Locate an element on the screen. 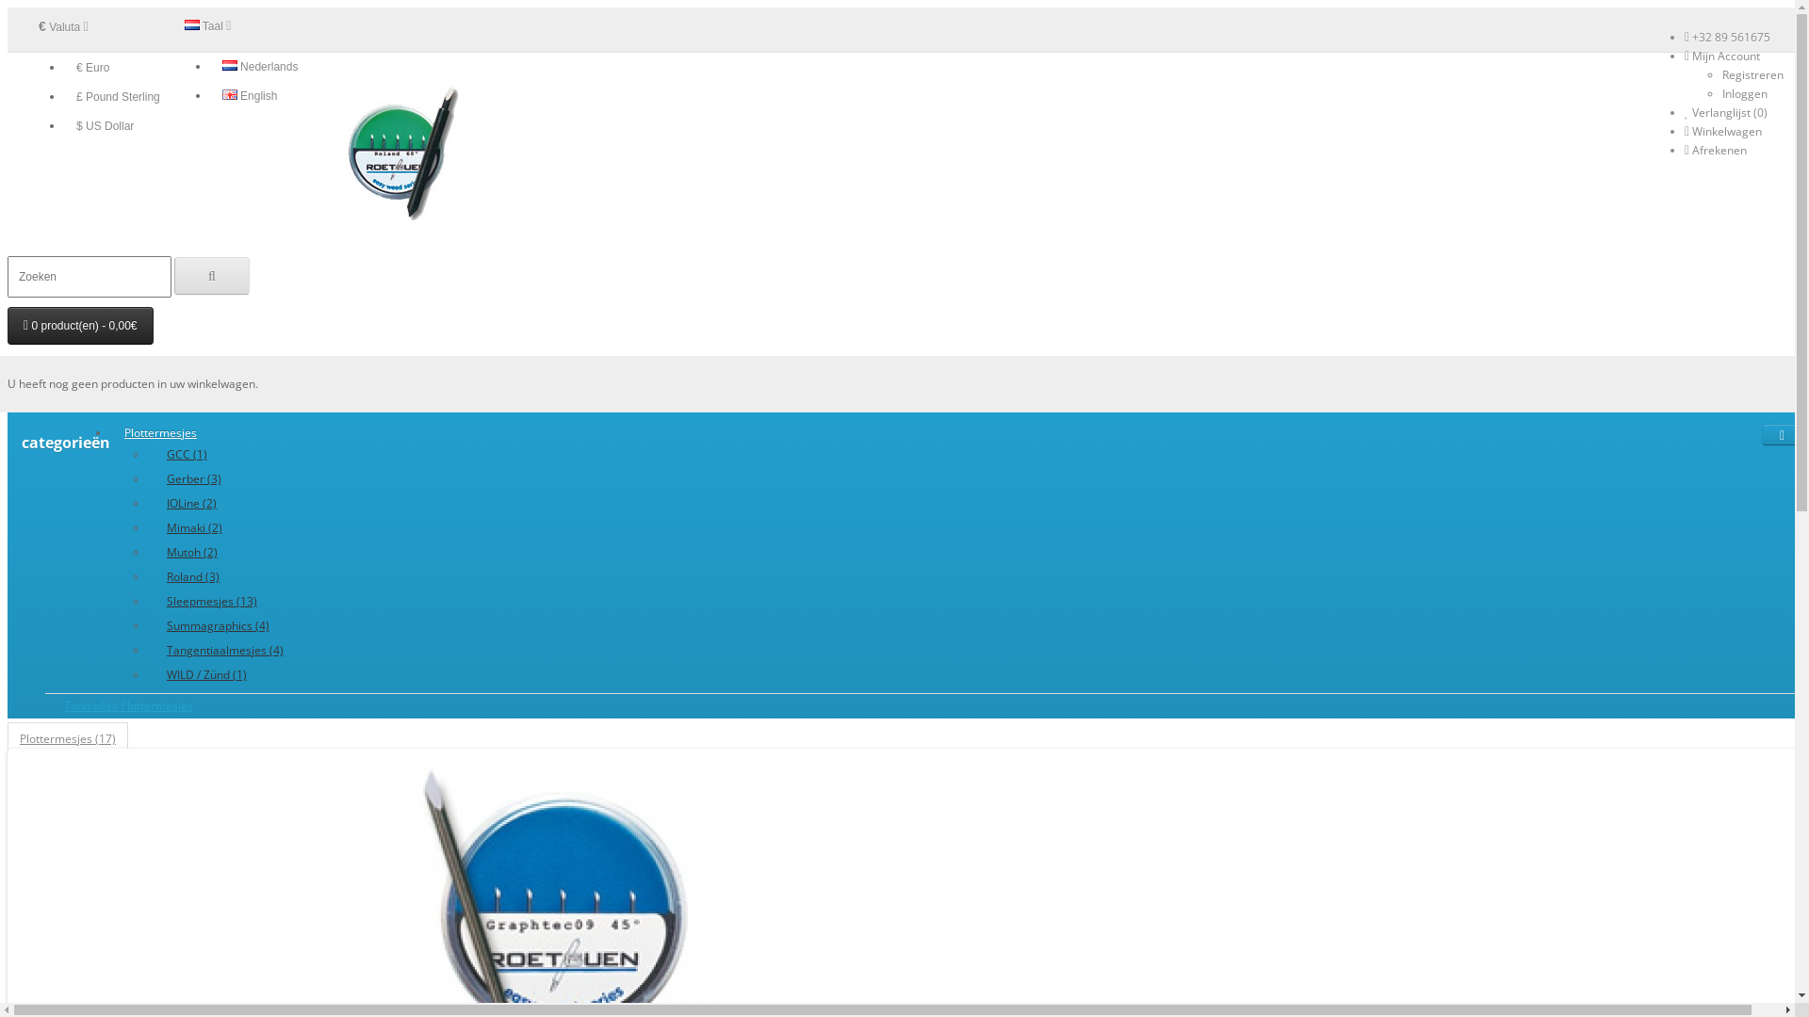 This screenshot has width=1809, height=1017. Nederlands is located at coordinates (230, 66).